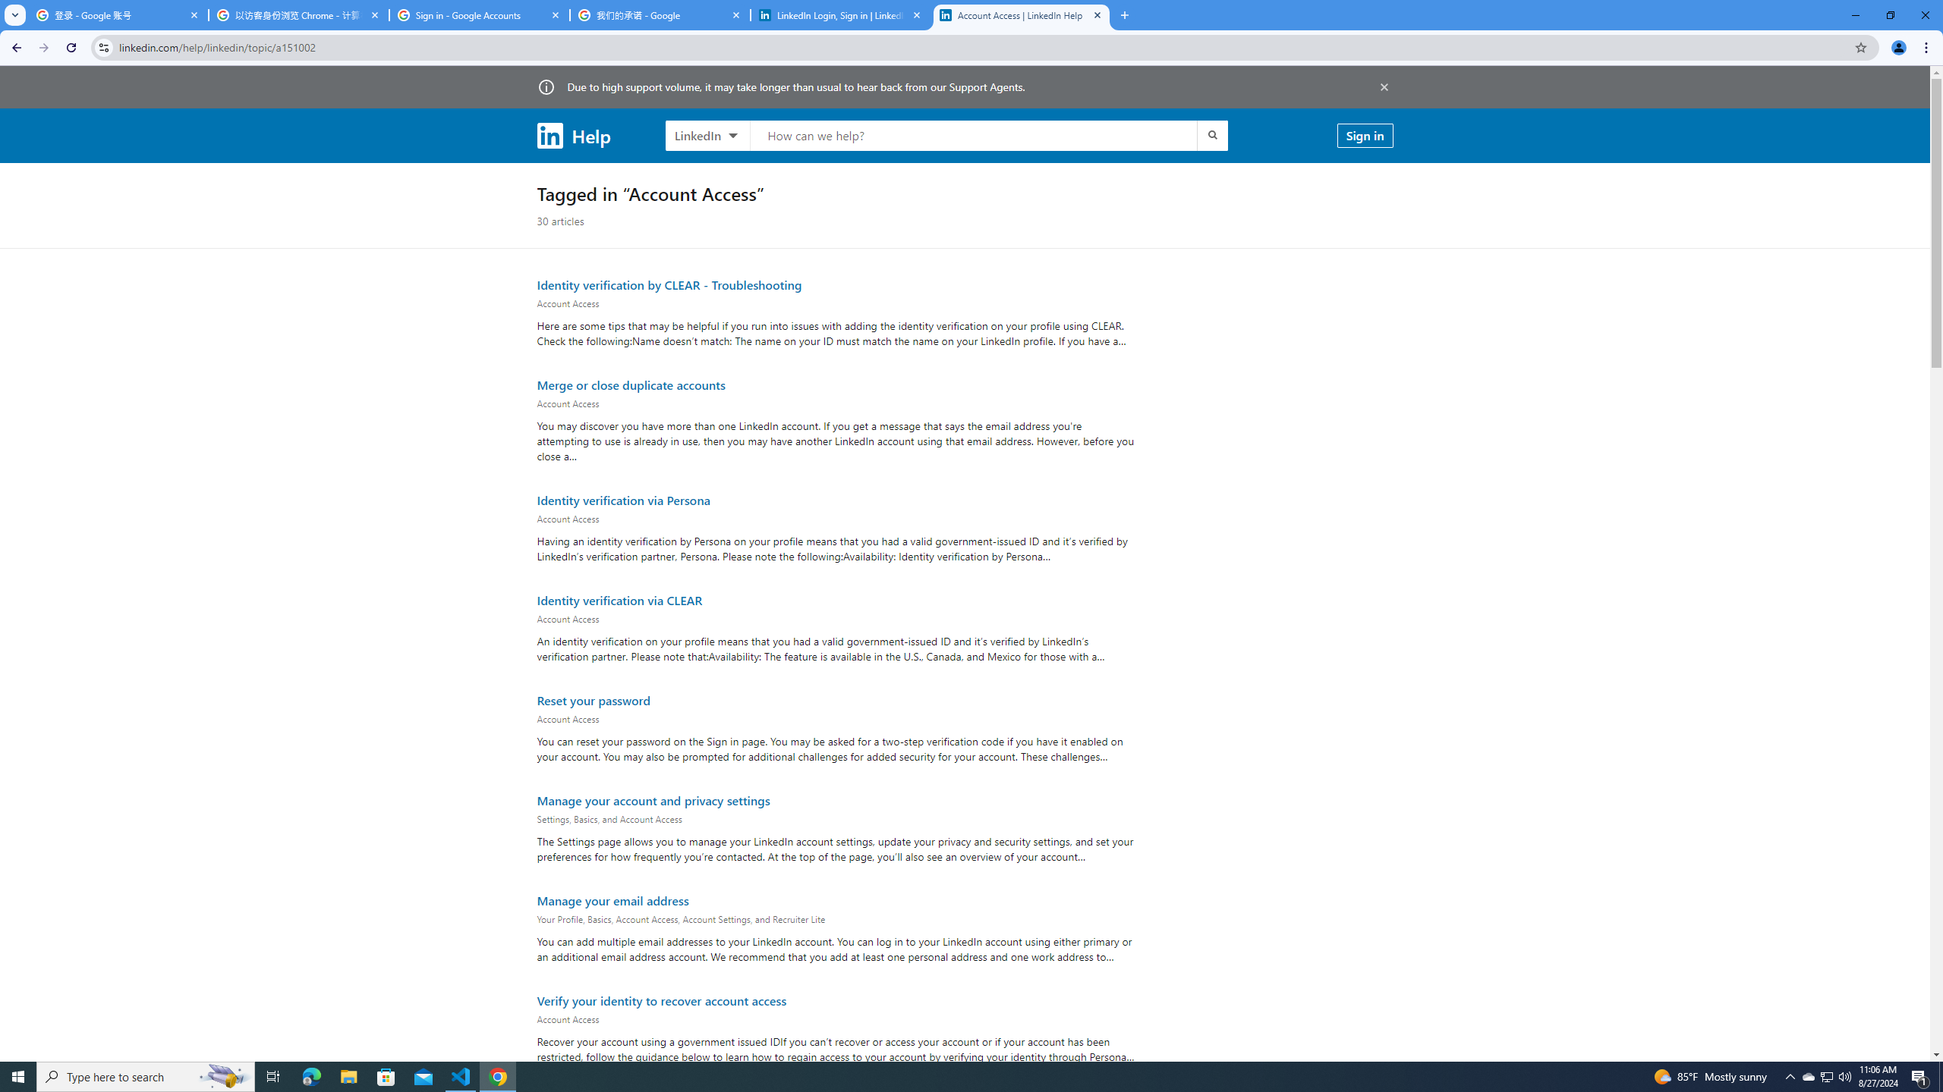 The height and width of the screenshot is (1092, 1943). Describe the element at coordinates (661, 999) in the screenshot. I see `Verify your identity to recover account access` at that location.